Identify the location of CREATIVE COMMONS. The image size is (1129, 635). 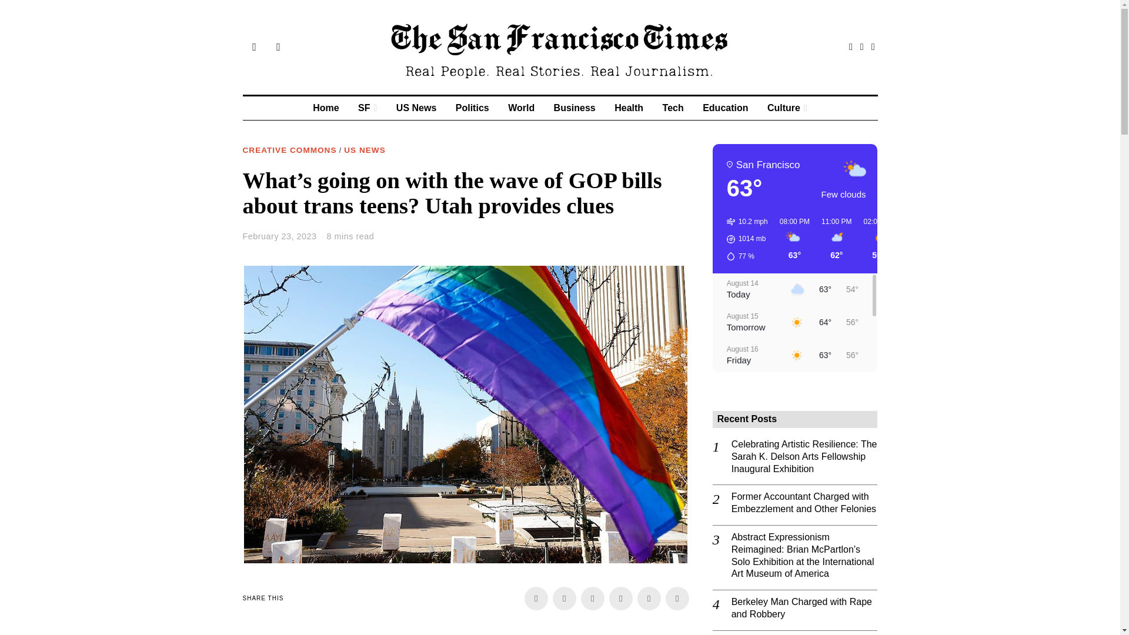
(289, 151).